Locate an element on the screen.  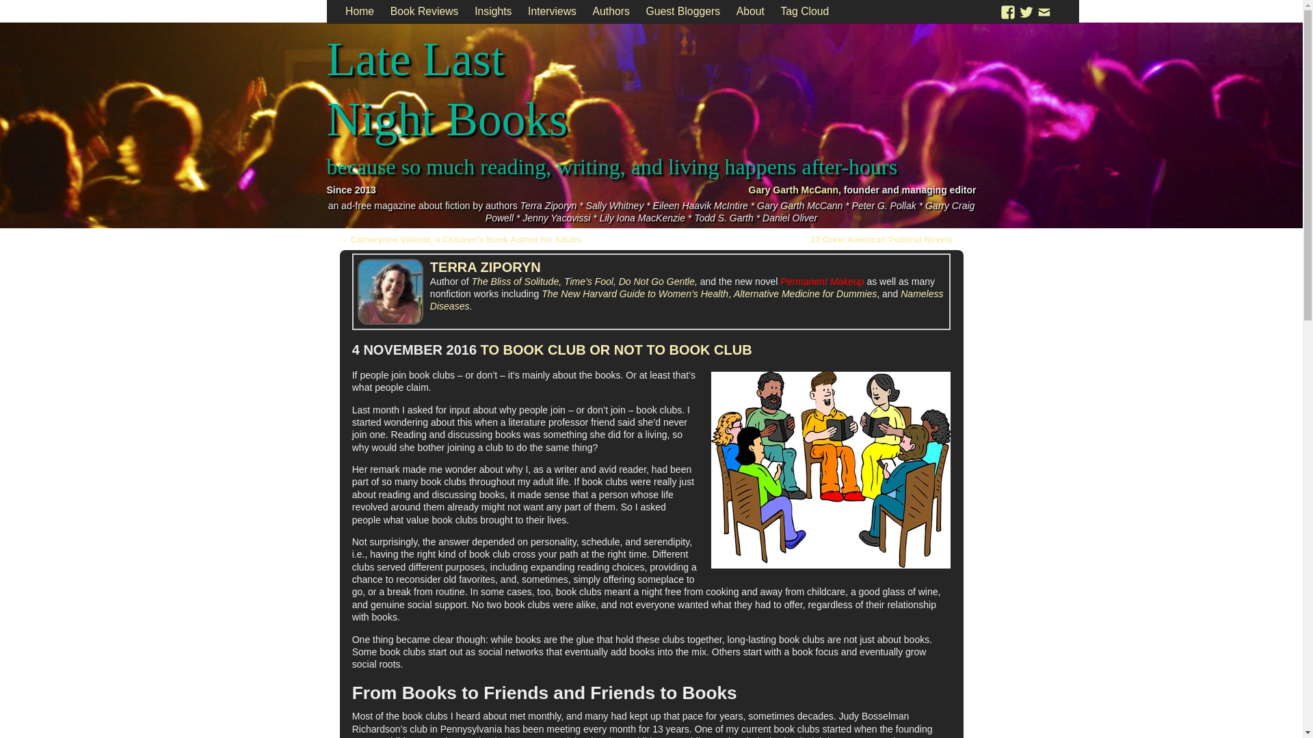
Do Not Go Gentle is located at coordinates (656, 282).